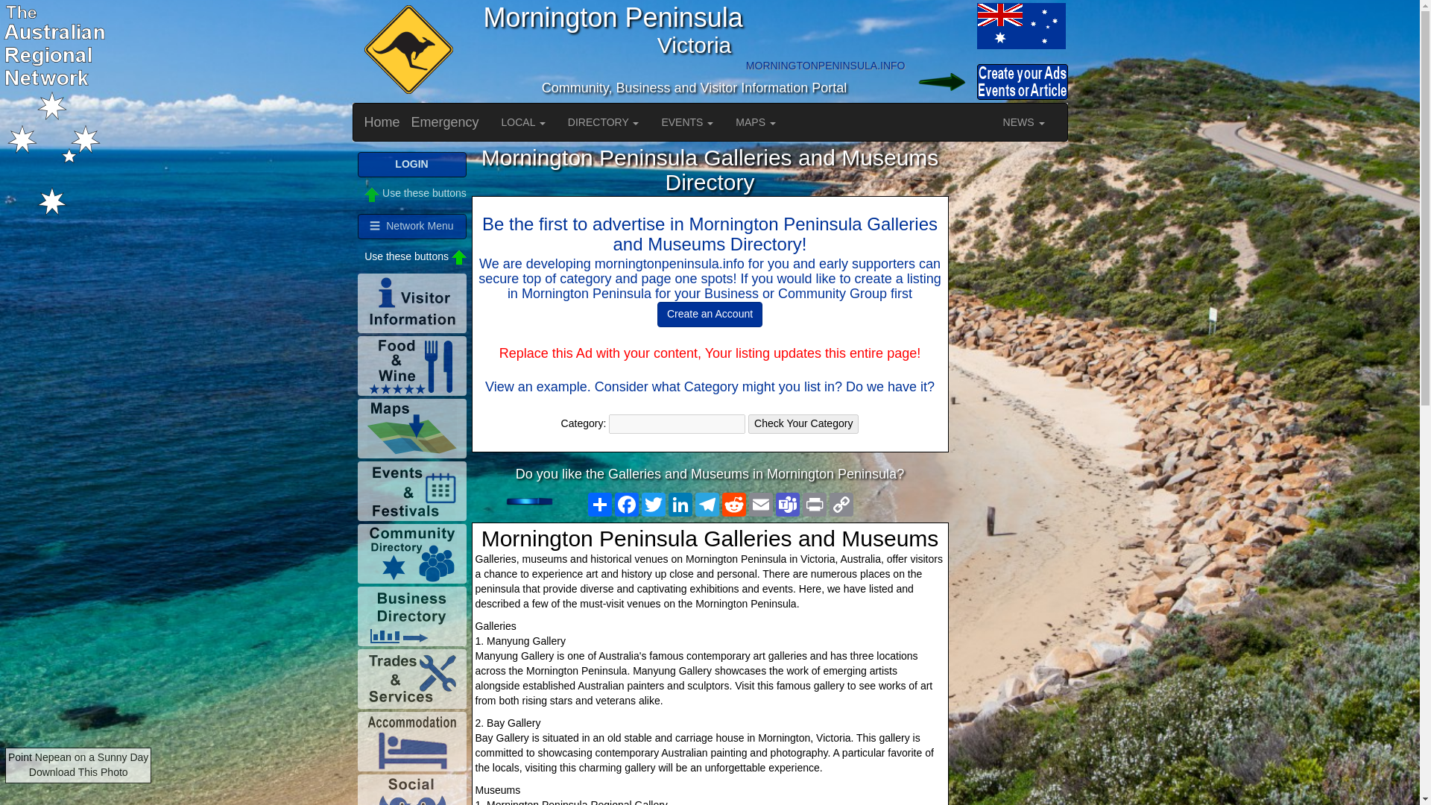  I want to click on Emergency, so click(446, 122).